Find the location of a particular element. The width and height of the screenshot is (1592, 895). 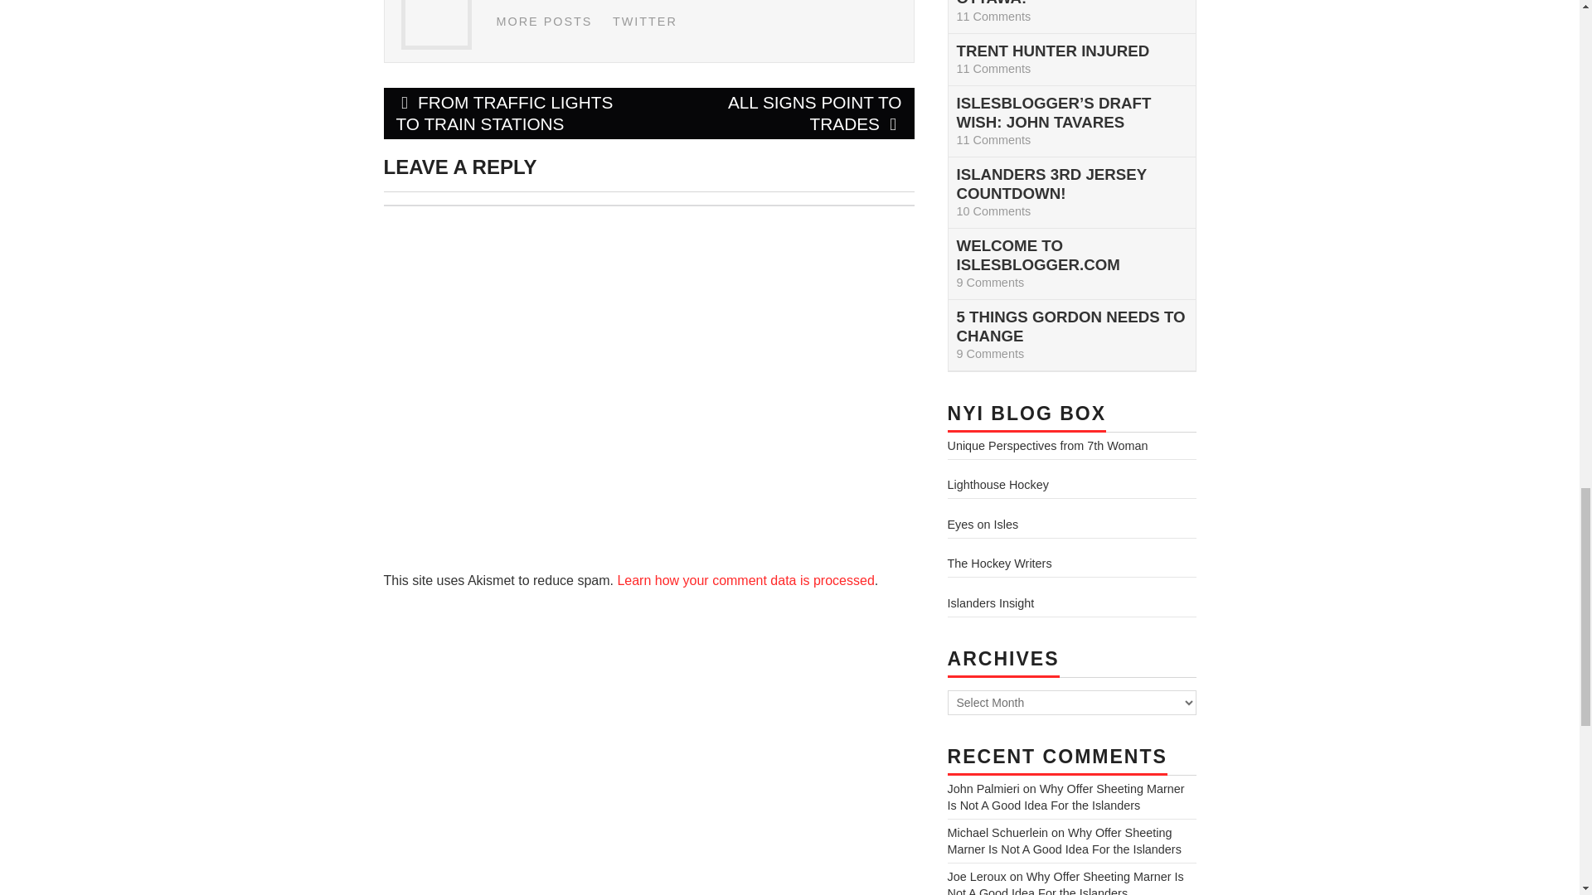

Learn how your comment data is processed is located at coordinates (745, 580).